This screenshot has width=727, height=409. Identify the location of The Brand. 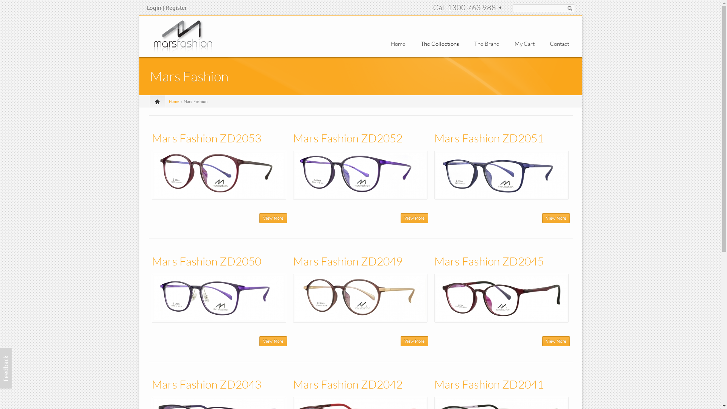
(487, 44).